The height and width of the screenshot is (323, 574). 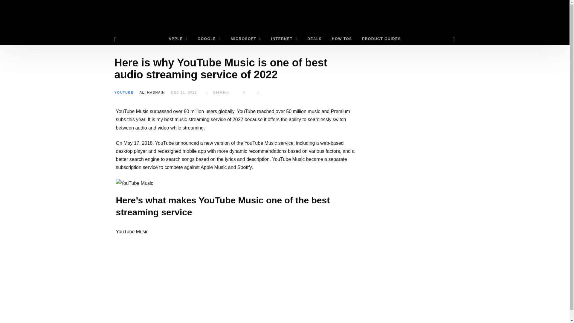 What do you see at coordinates (258, 92) in the screenshot?
I see `More` at bounding box center [258, 92].